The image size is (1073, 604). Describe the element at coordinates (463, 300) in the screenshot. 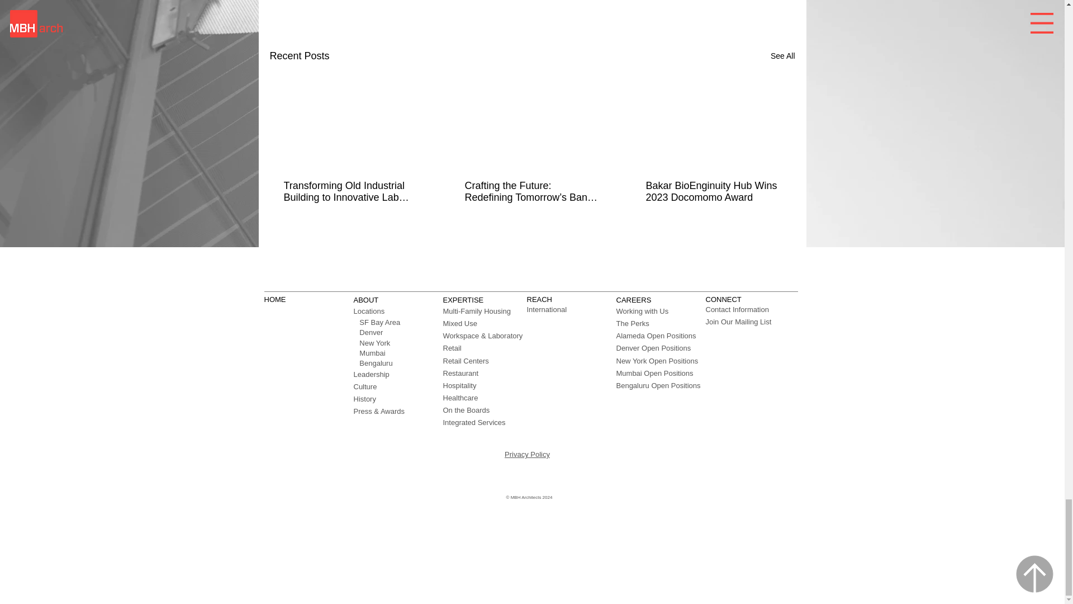

I see `EXPERTISE` at that location.